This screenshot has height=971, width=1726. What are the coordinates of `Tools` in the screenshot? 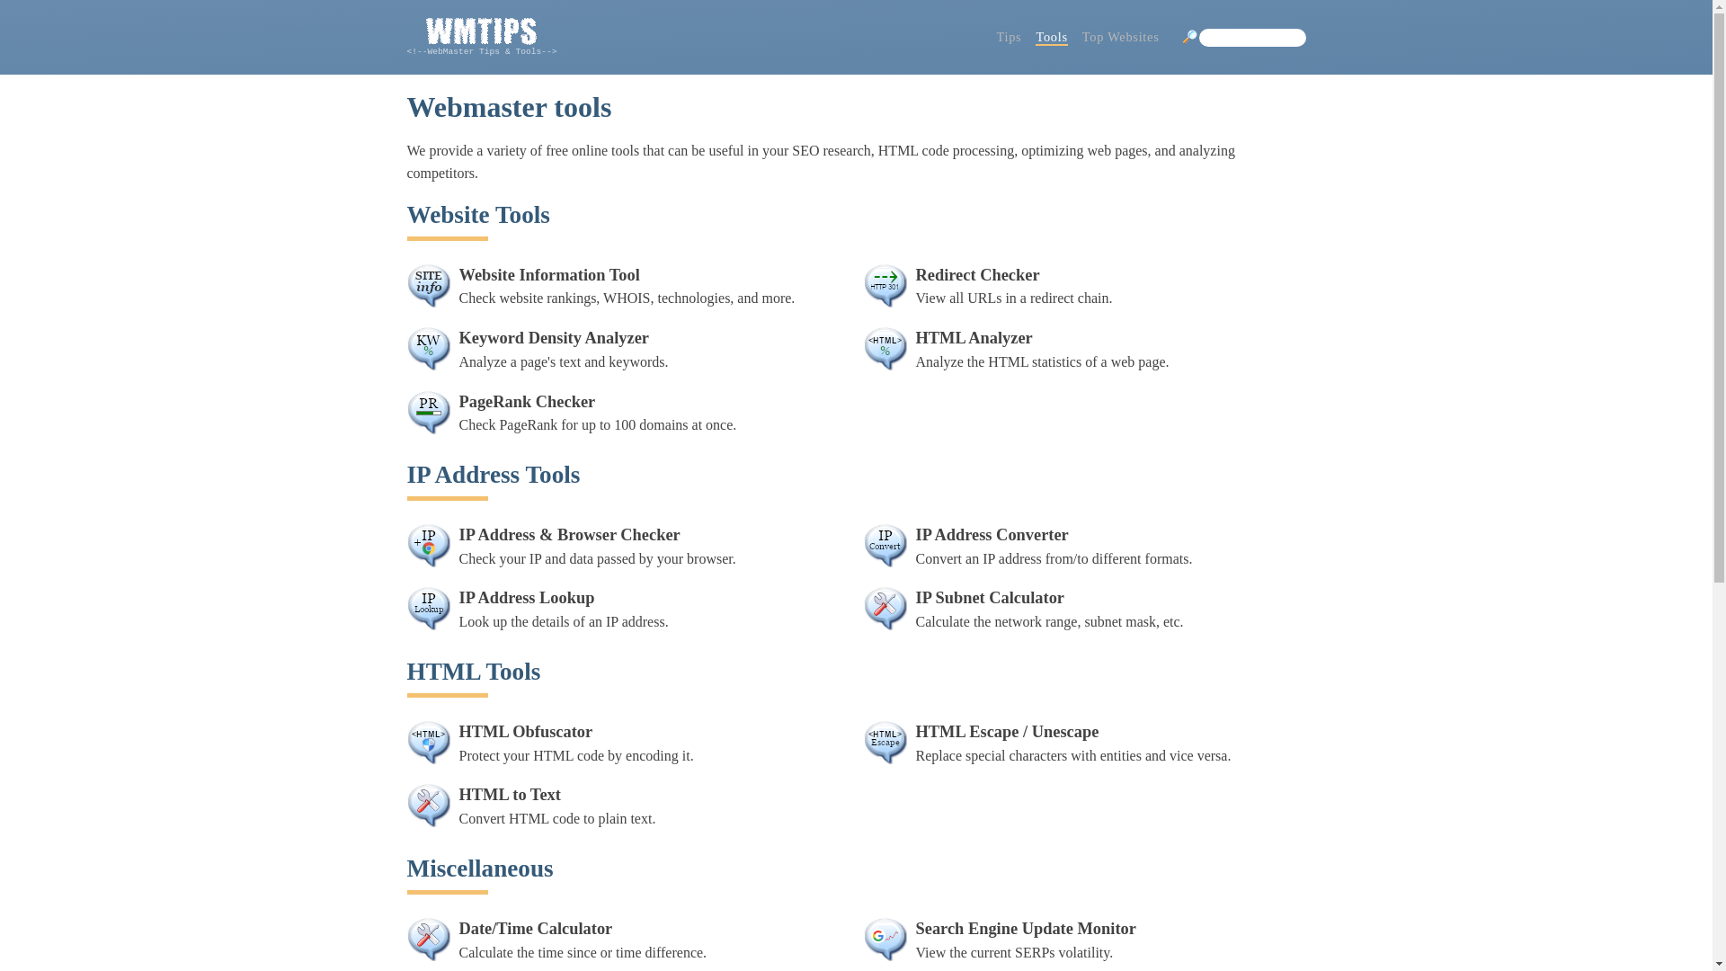 It's located at (627, 352).